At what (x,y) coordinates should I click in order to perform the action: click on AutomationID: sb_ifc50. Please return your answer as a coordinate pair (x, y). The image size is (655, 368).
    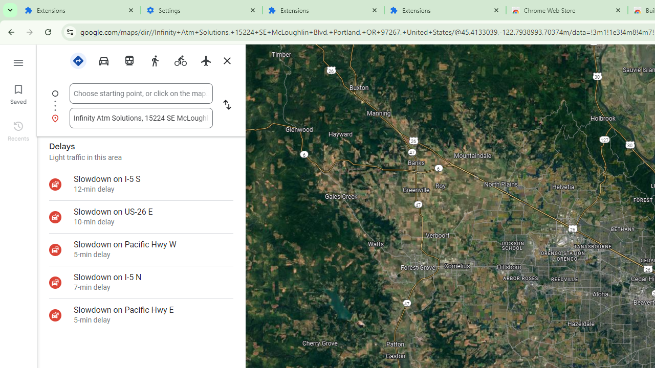
    Looking at the image, I should click on (141, 93).